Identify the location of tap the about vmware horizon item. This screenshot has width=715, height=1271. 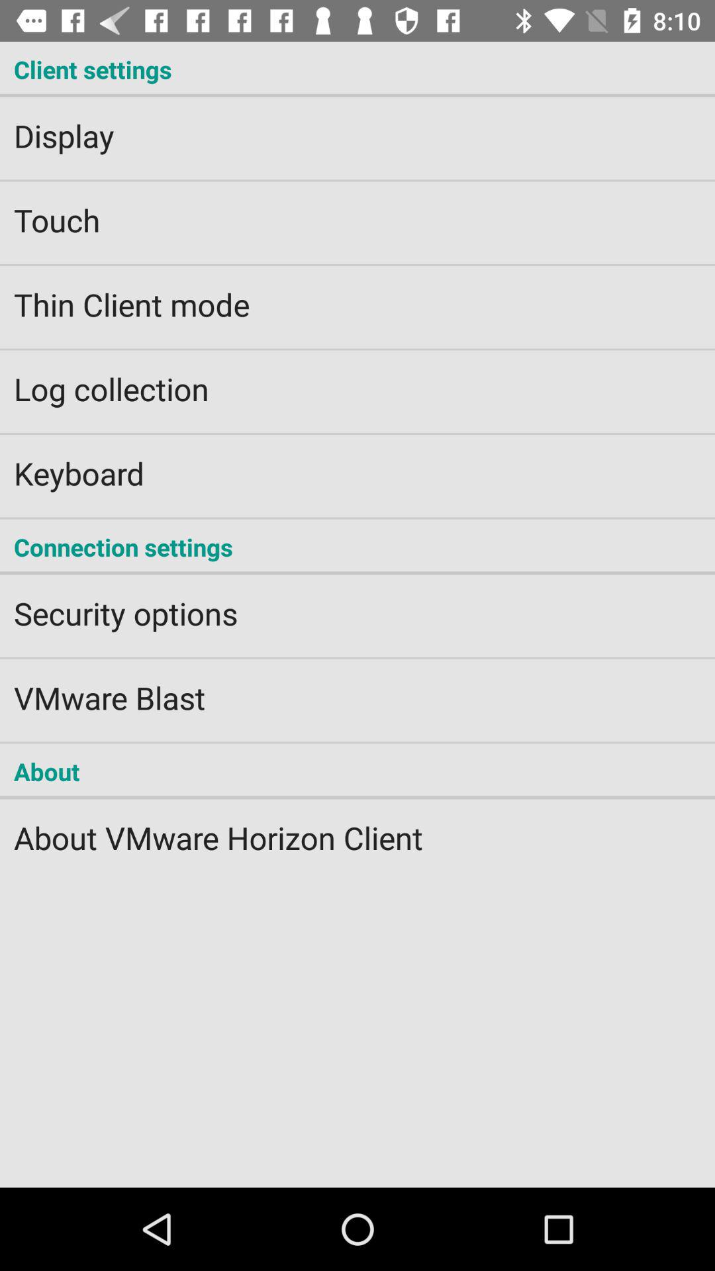
(358, 829).